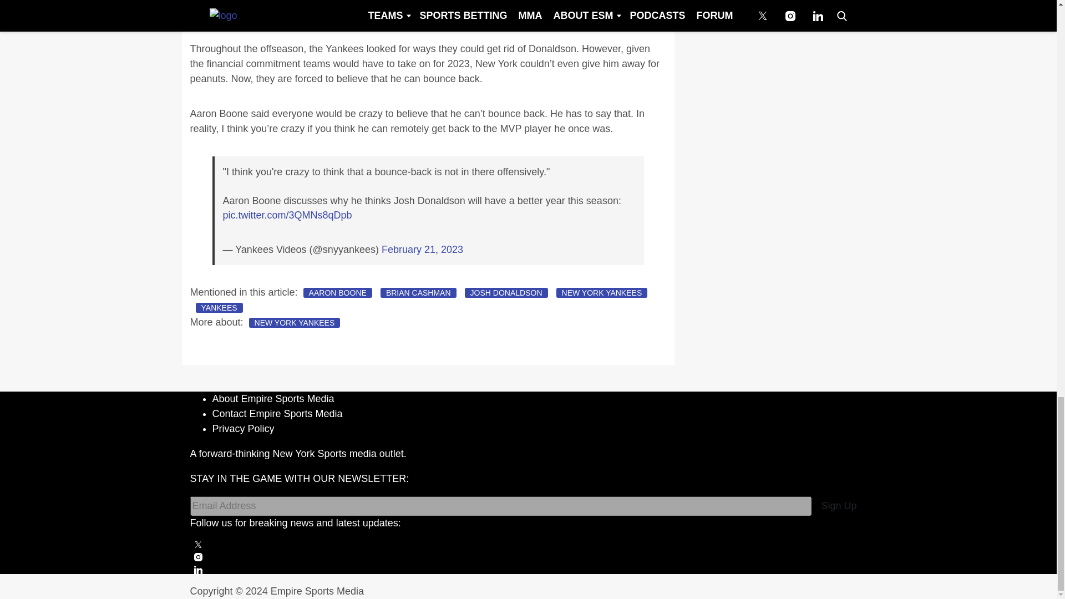  Describe the element at coordinates (528, 545) in the screenshot. I see `Follow us on Twitter` at that location.